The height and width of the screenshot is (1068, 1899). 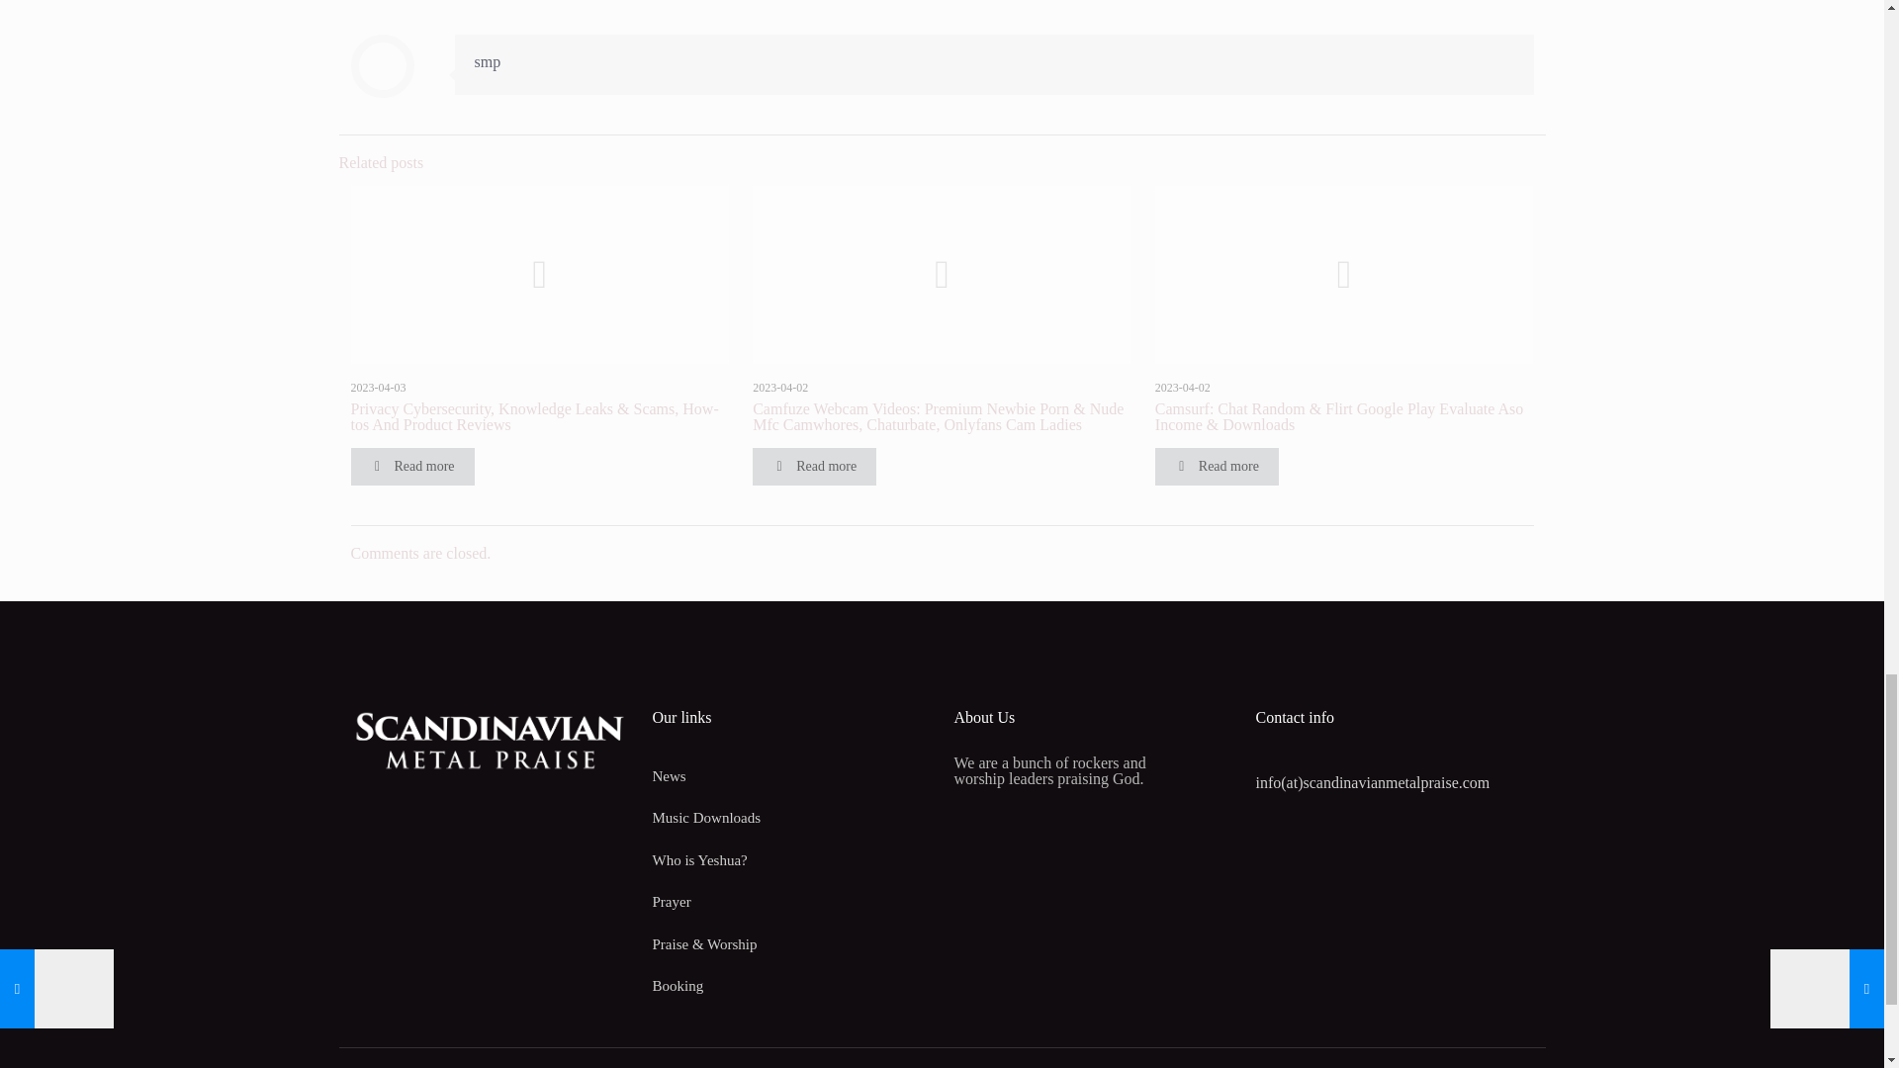 What do you see at coordinates (791, 775) in the screenshot?
I see `News` at bounding box center [791, 775].